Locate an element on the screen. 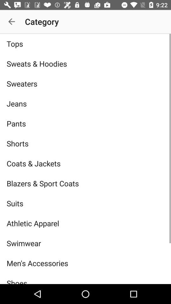 This screenshot has width=171, height=304. open item below the men's accessories item is located at coordinates (85, 278).